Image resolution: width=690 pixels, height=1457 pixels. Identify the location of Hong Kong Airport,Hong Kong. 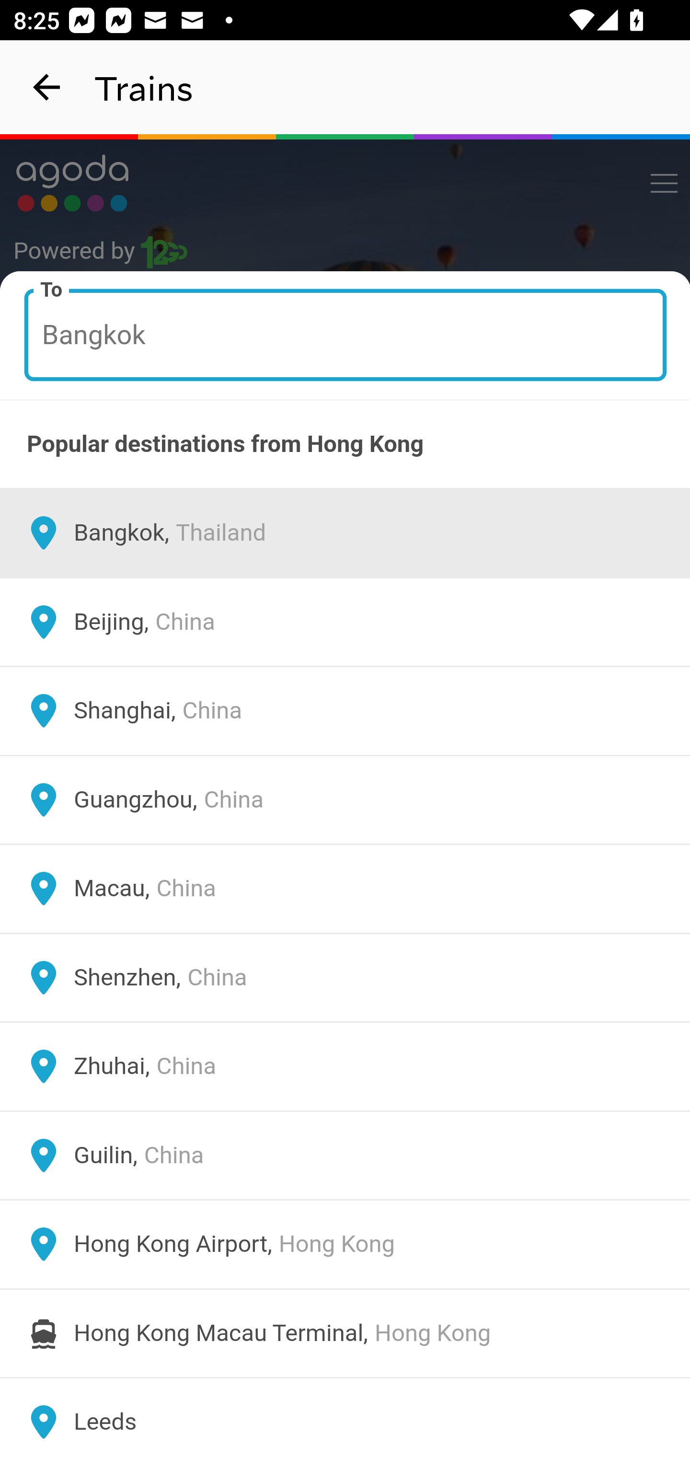
(345, 1245).